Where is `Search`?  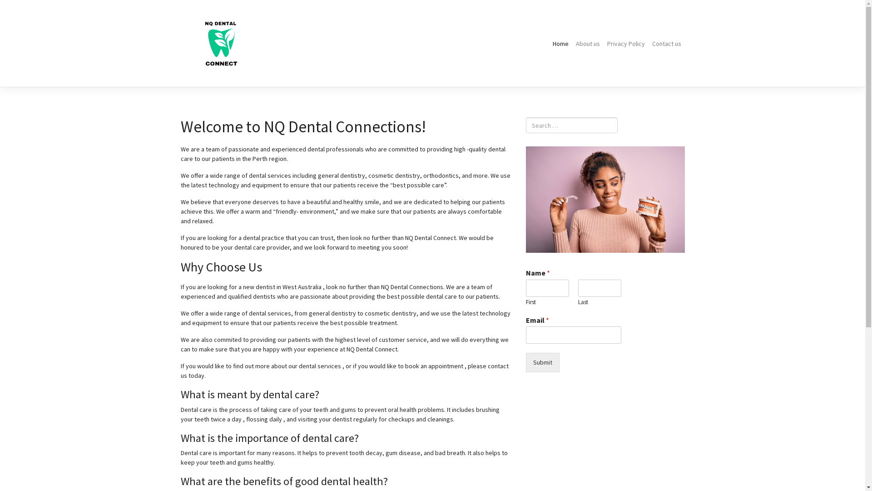
Search is located at coordinates (15, 8).